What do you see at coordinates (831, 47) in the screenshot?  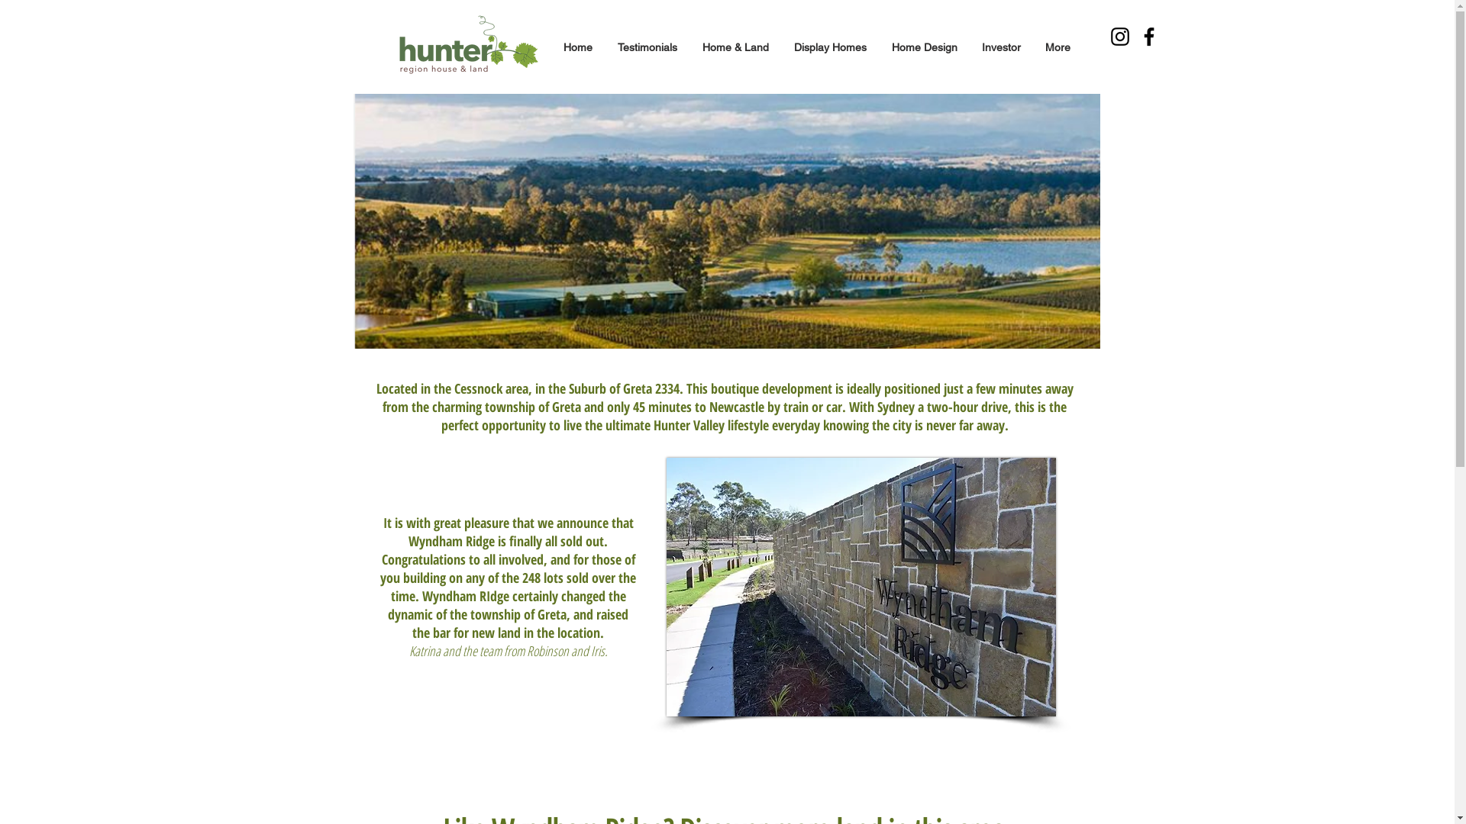 I see `Display Homes` at bounding box center [831, 47].